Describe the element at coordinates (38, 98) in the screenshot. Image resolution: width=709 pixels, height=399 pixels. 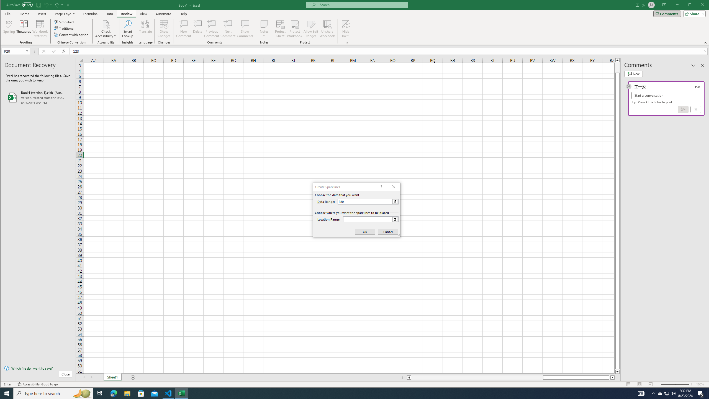
I see `Book1 (version 1).xlsb  [AutoRecovered]` at that location.